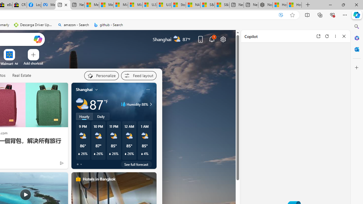 The image size is (363, 204). What do you see at coordinates (62, 163) in the screenshot?
I see `Ad Choice` at bounding box center [62, 163].